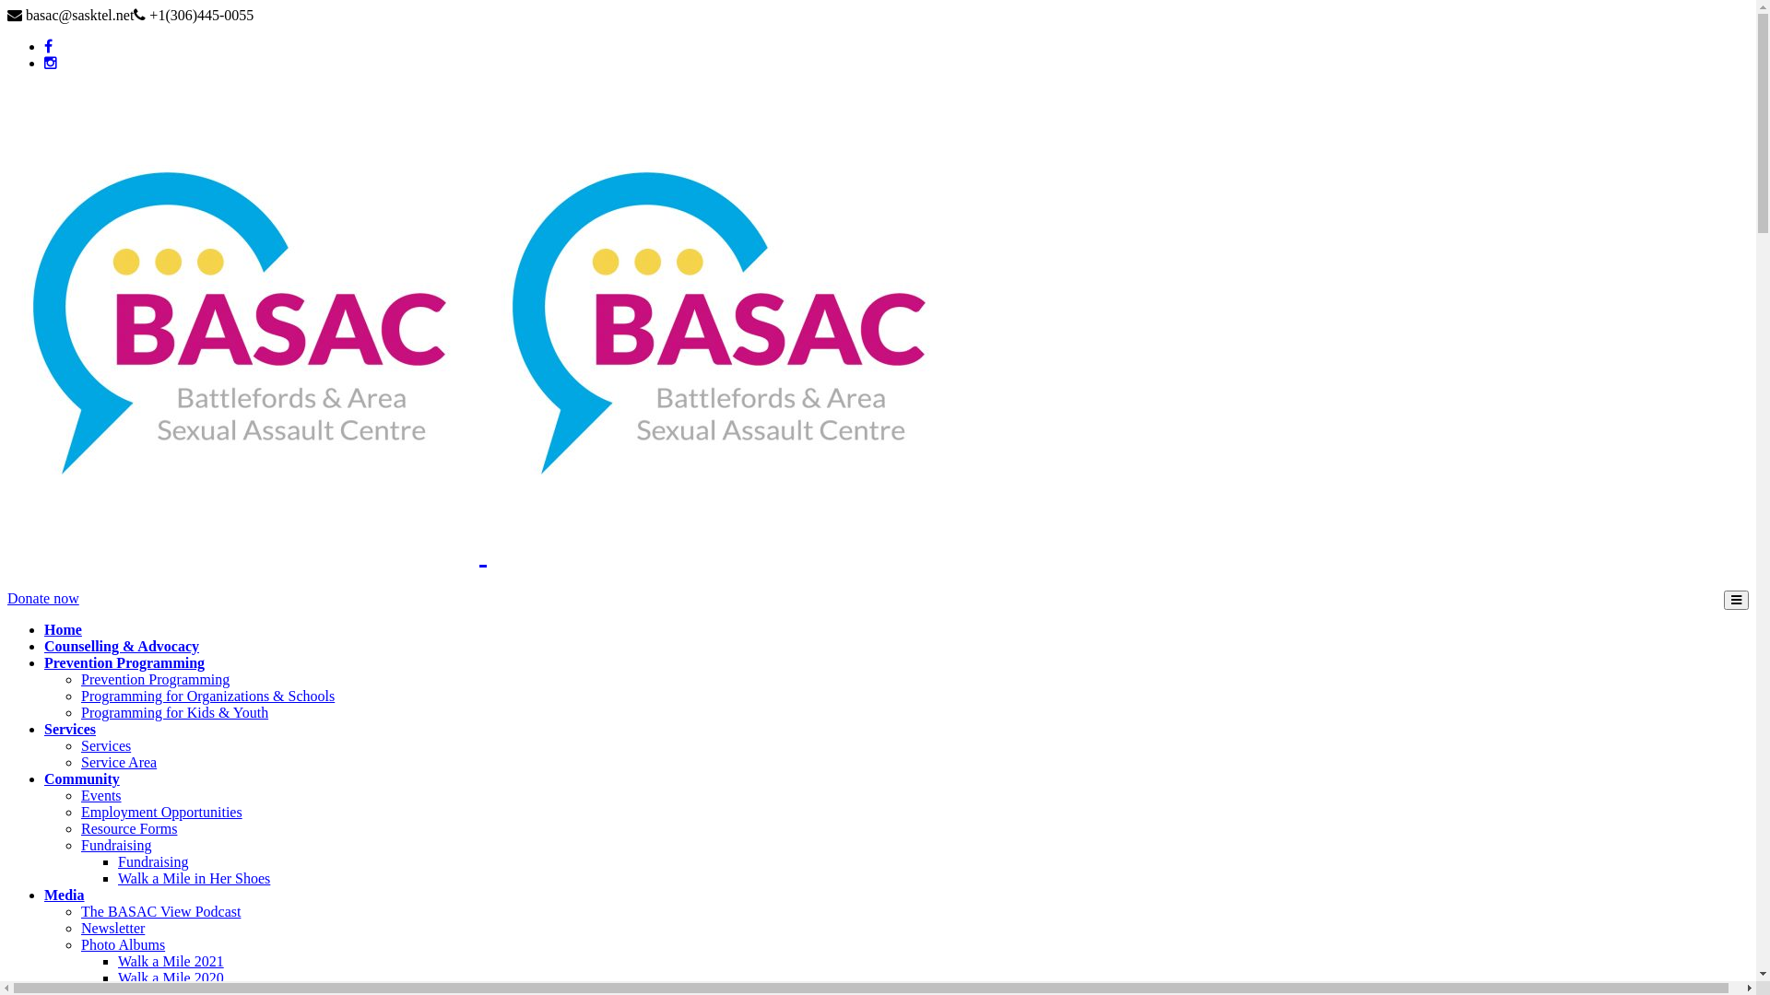 This screenshot has height=995, width=1770. I want to click on Home, so click(63, 630).